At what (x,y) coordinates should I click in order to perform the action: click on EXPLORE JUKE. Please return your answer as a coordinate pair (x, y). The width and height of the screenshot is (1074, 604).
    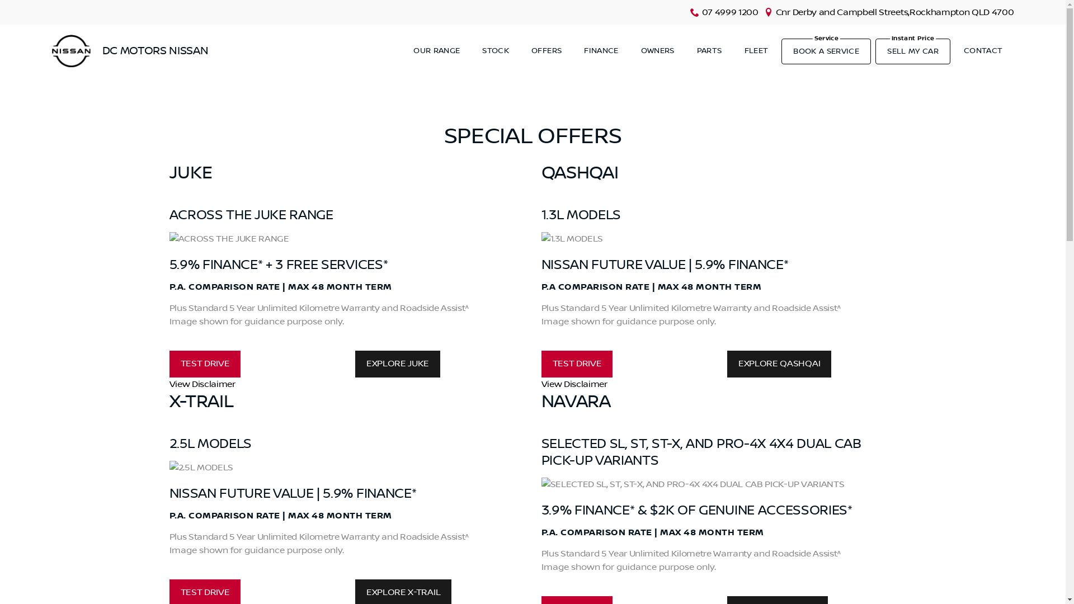
    Looking at the image, I should click on (398, 364).